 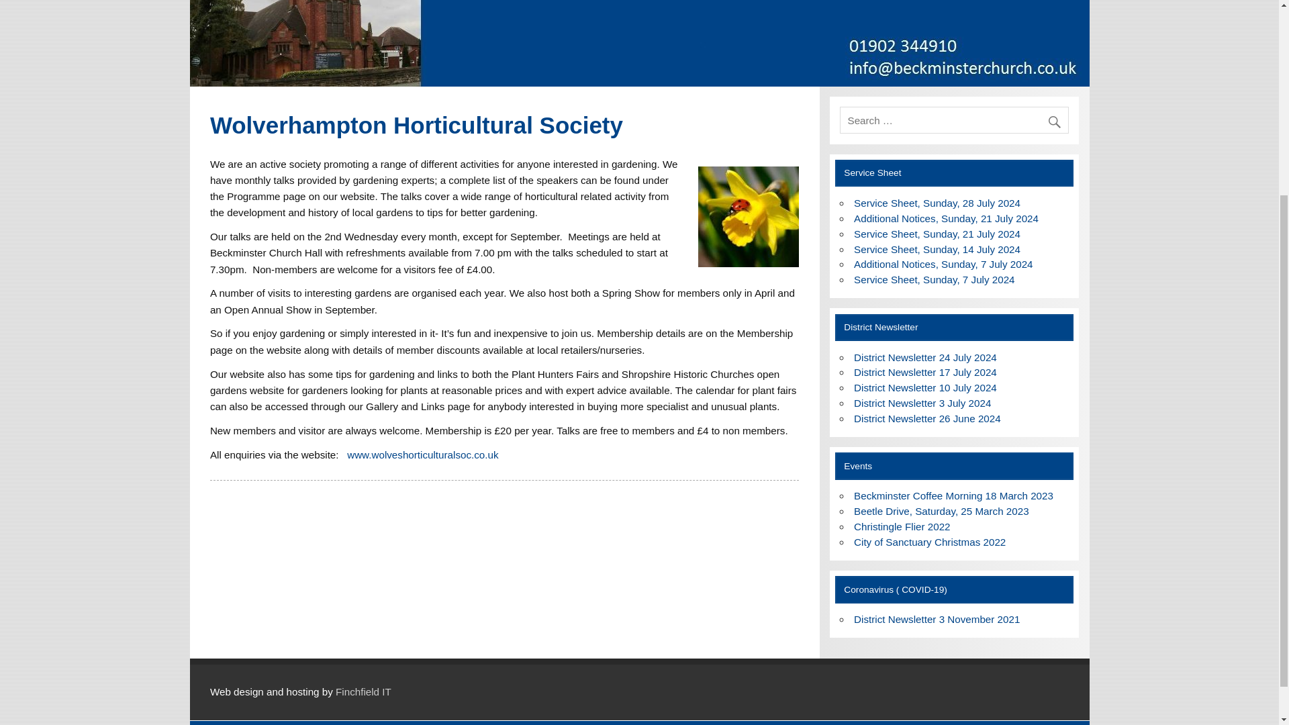 What do you see at coordinates (941, 511) in the screenshot?
I see `Beetle Drive, Saturday, 25 March 2023` at bounding box center [941, 511].